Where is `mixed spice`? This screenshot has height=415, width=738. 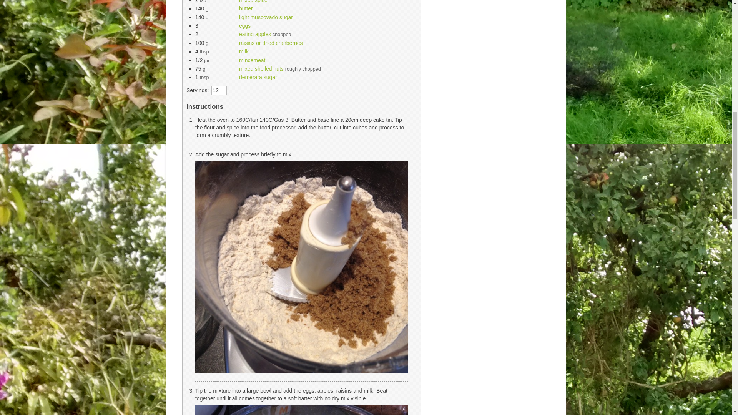 mixed spice is located at coordinates (253, 2).